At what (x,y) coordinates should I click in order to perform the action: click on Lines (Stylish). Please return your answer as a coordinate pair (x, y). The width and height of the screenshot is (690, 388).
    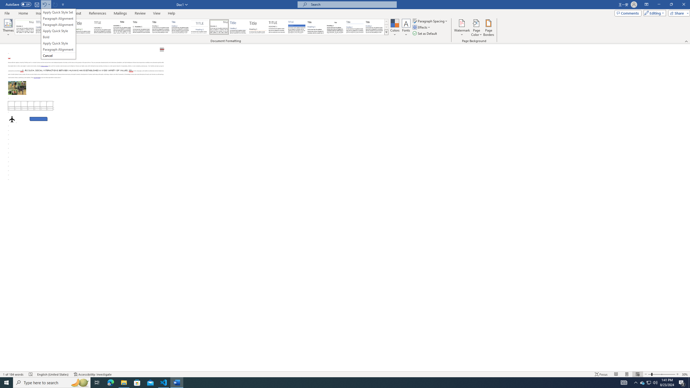
    Looking at the image, I should click on (258, 27).